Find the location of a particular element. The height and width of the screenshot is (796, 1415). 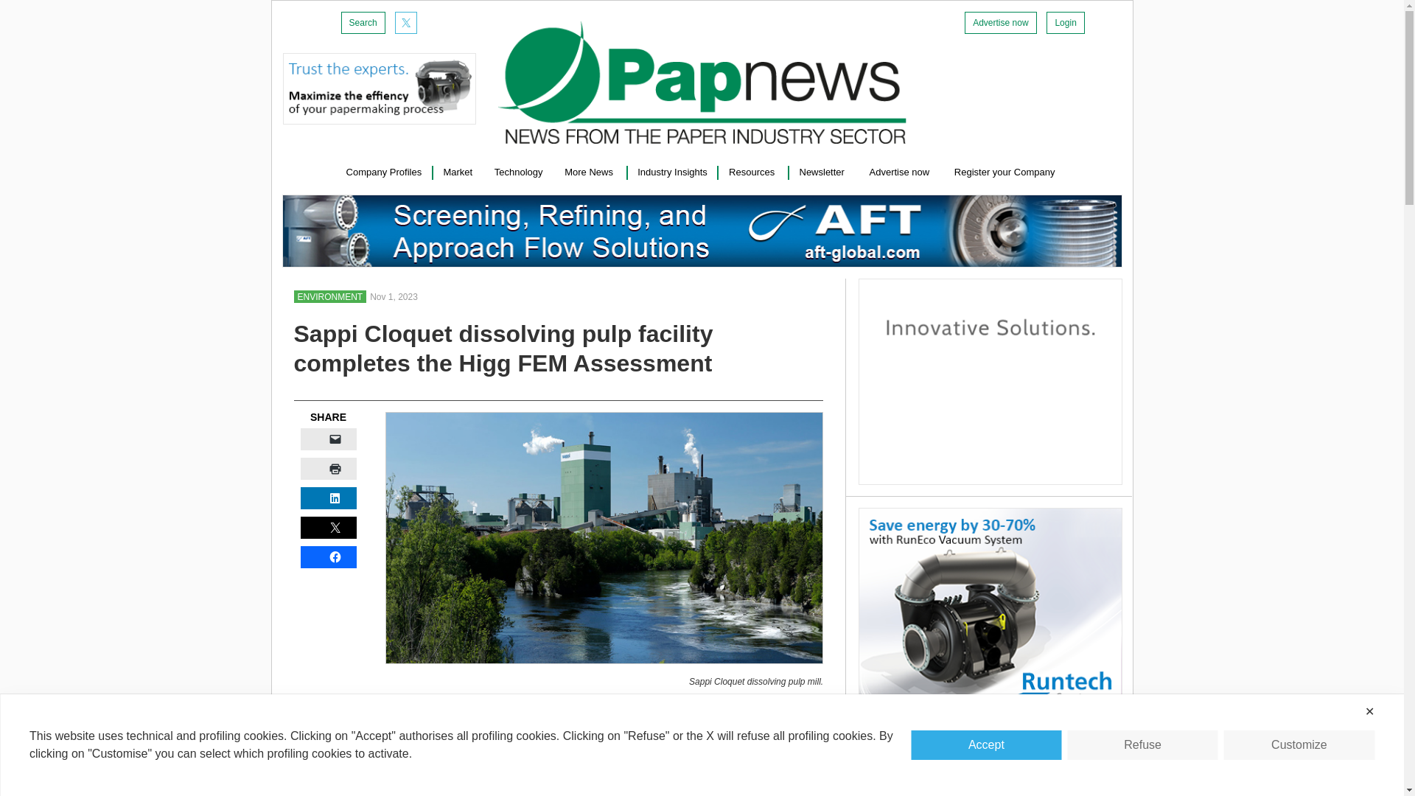

Advertise now is located at coordinates (1000, 23).